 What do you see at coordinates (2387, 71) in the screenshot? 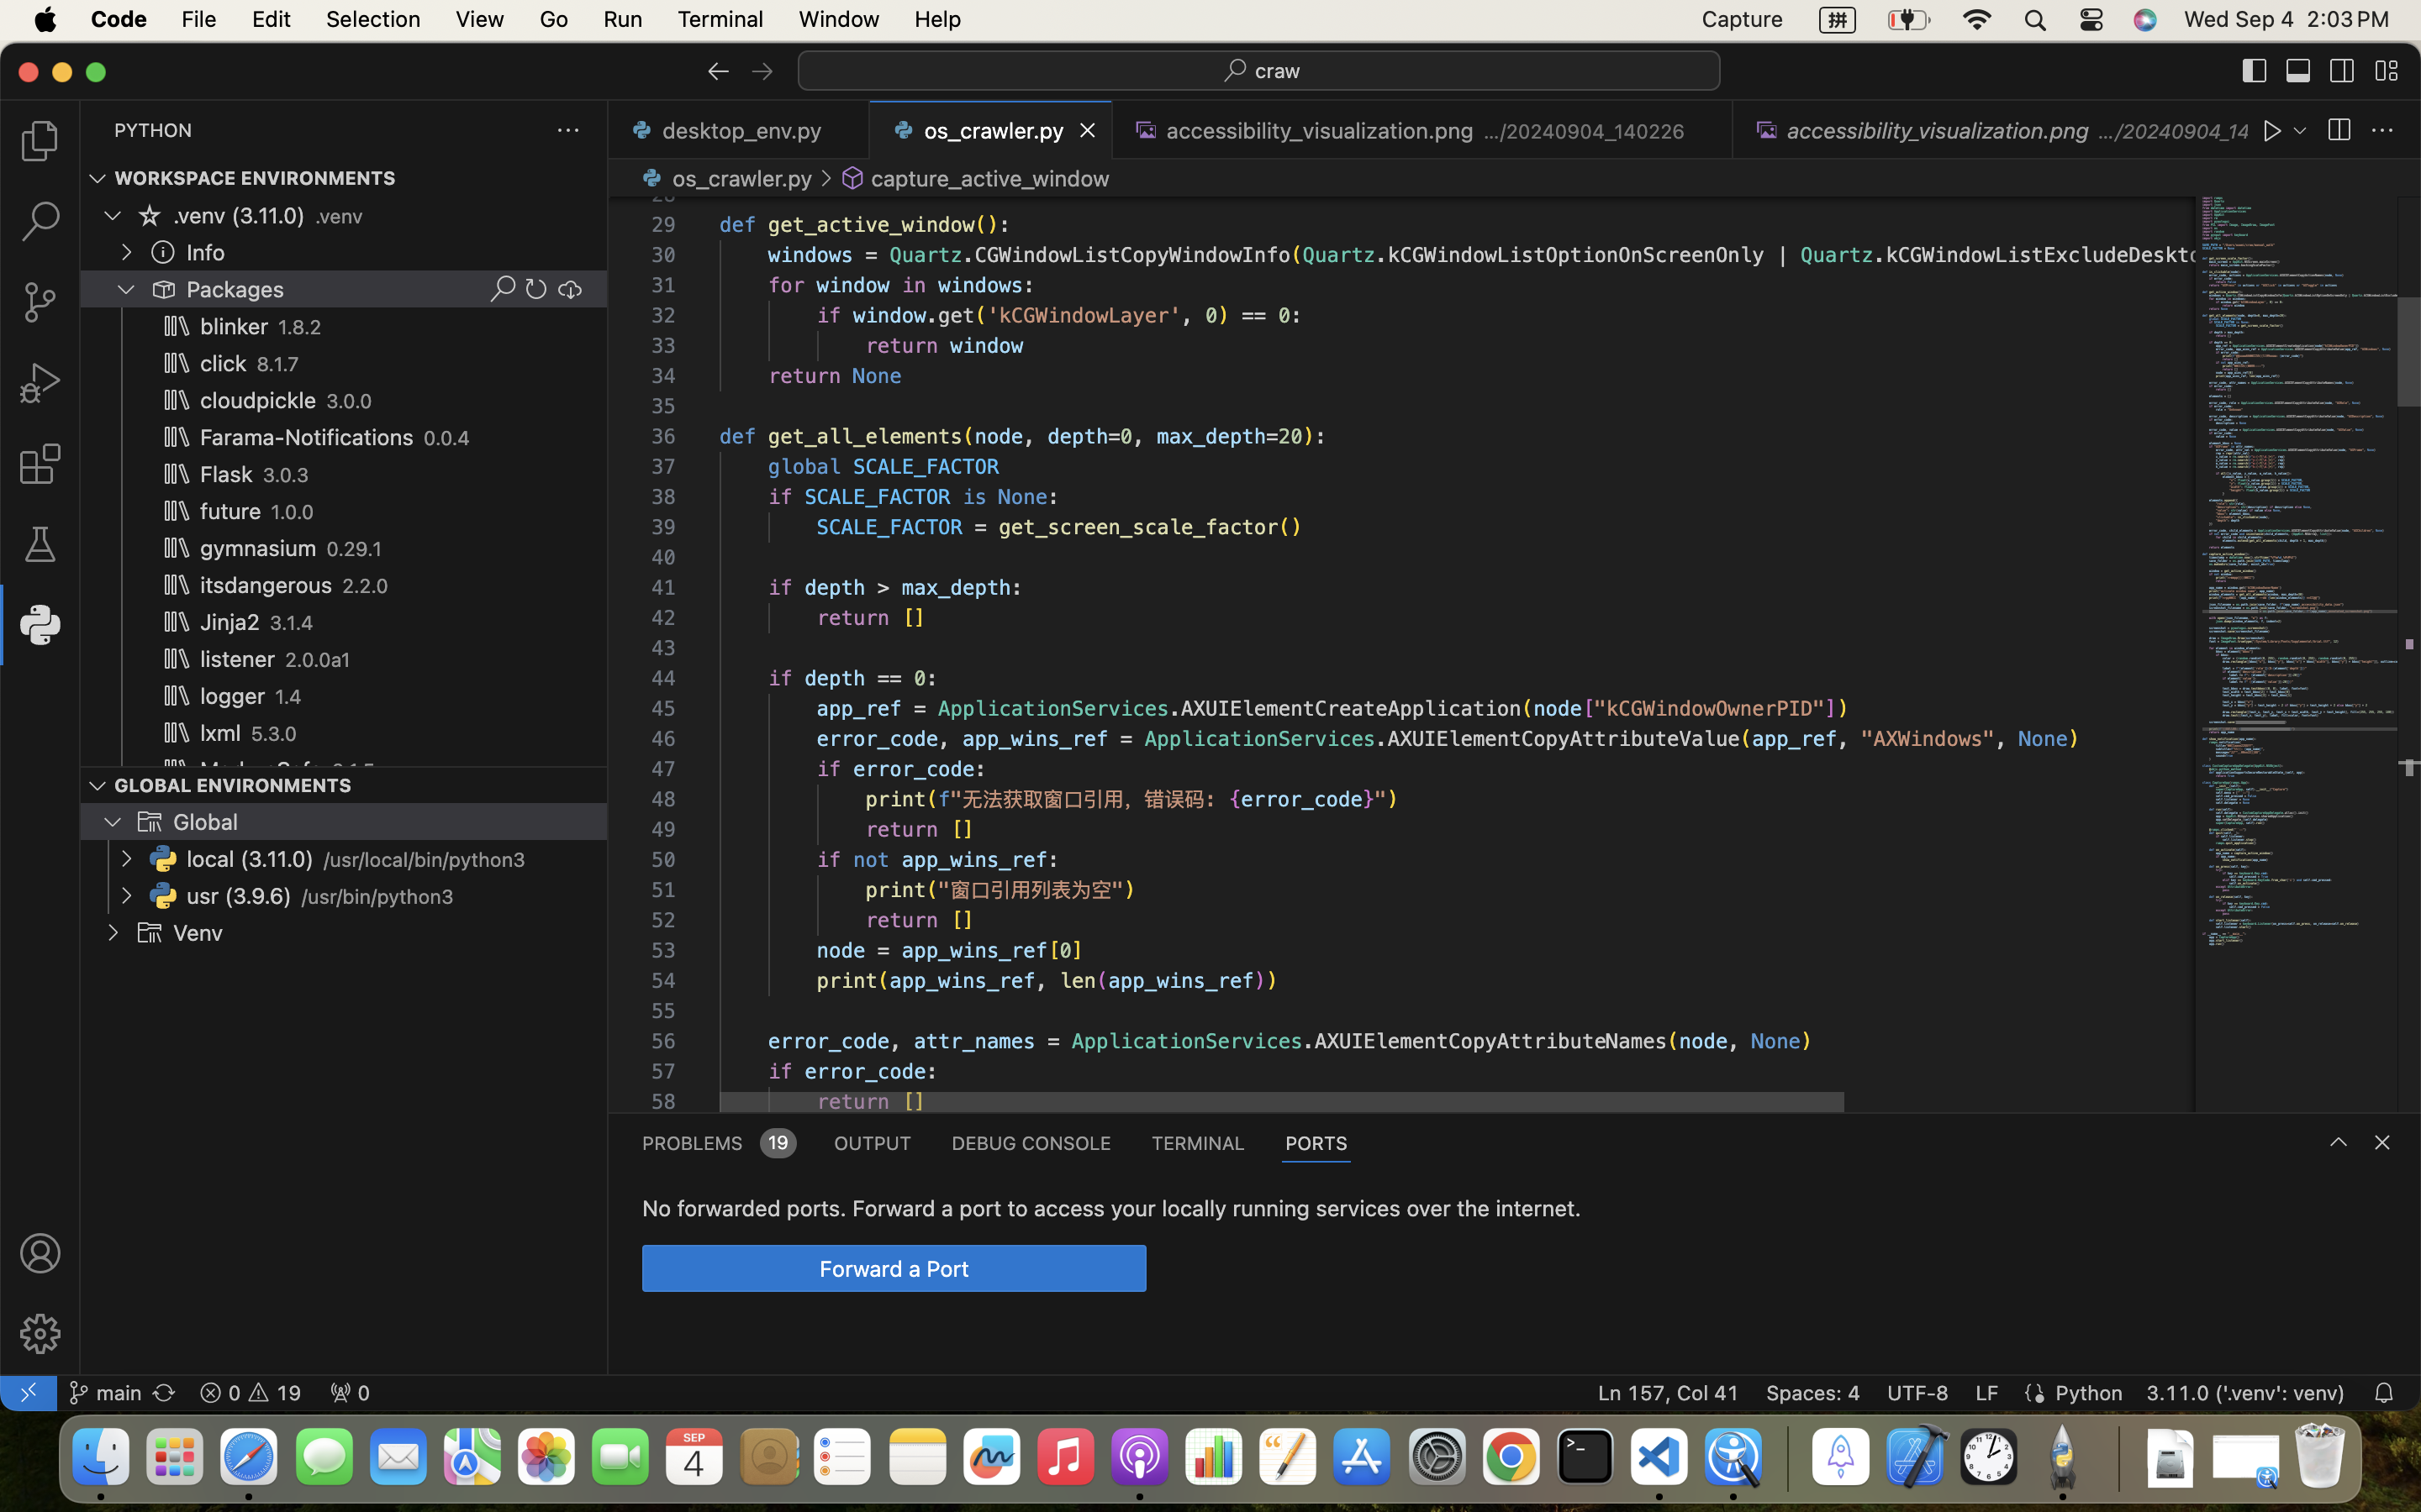
I see `` at bounding box center [2387, 71].